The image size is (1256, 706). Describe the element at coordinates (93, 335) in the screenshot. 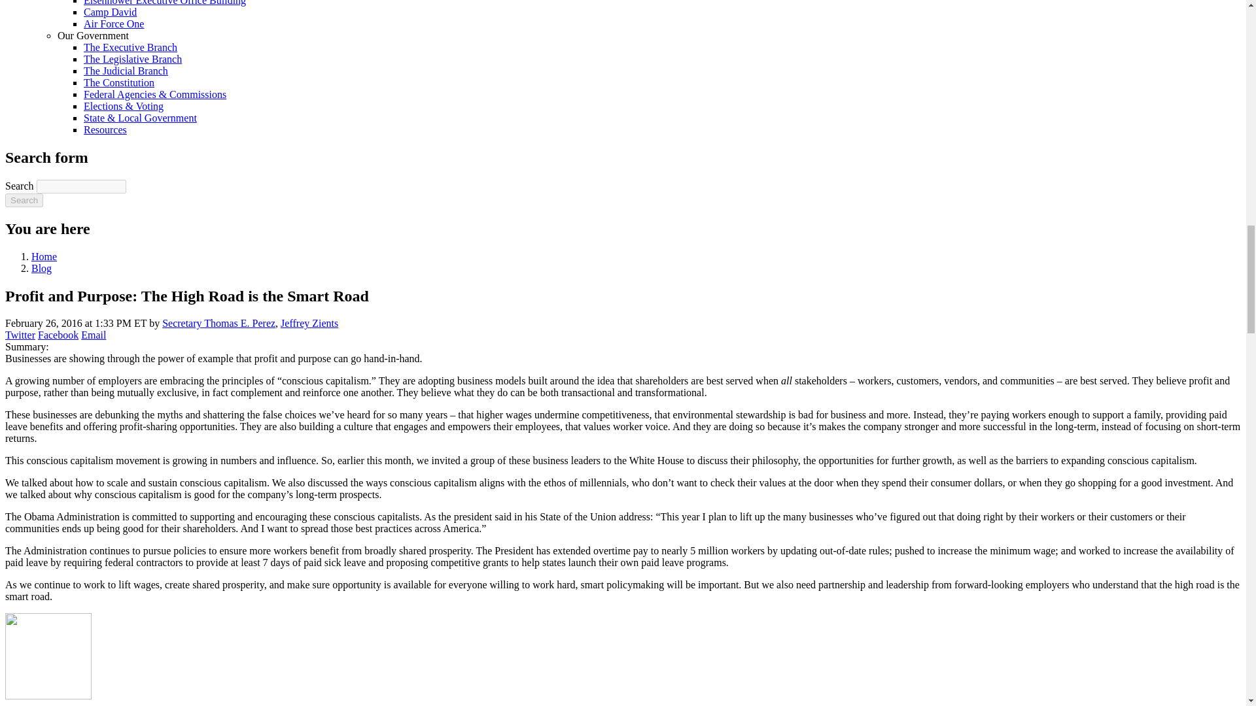

I see `Email` at that location.